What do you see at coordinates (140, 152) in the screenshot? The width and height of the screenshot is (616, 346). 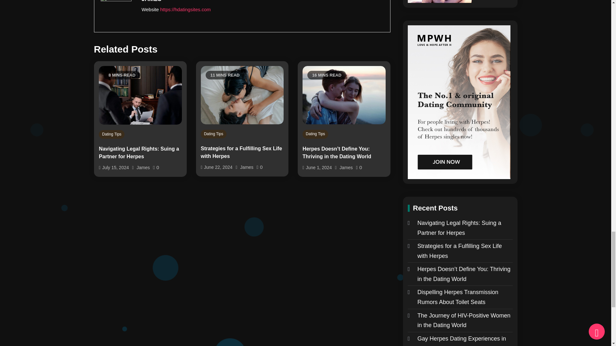 I see `Navigating Legal Rights: Suing a Partner for Herpes` at bounding box center [140, 152].